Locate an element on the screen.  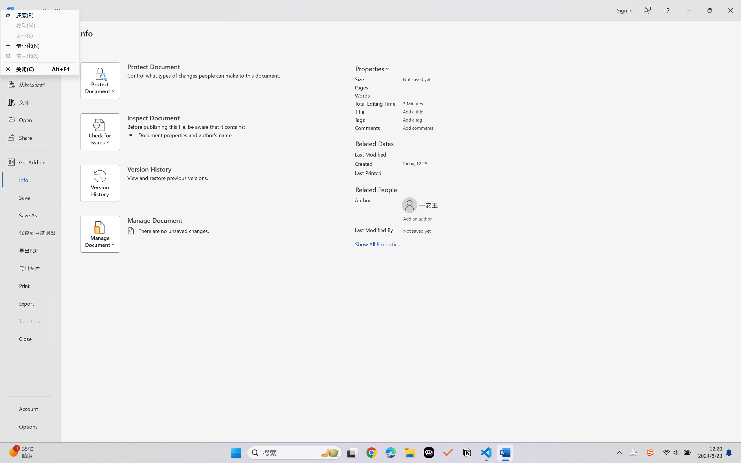
Pages is located at coordinates (436, 87).